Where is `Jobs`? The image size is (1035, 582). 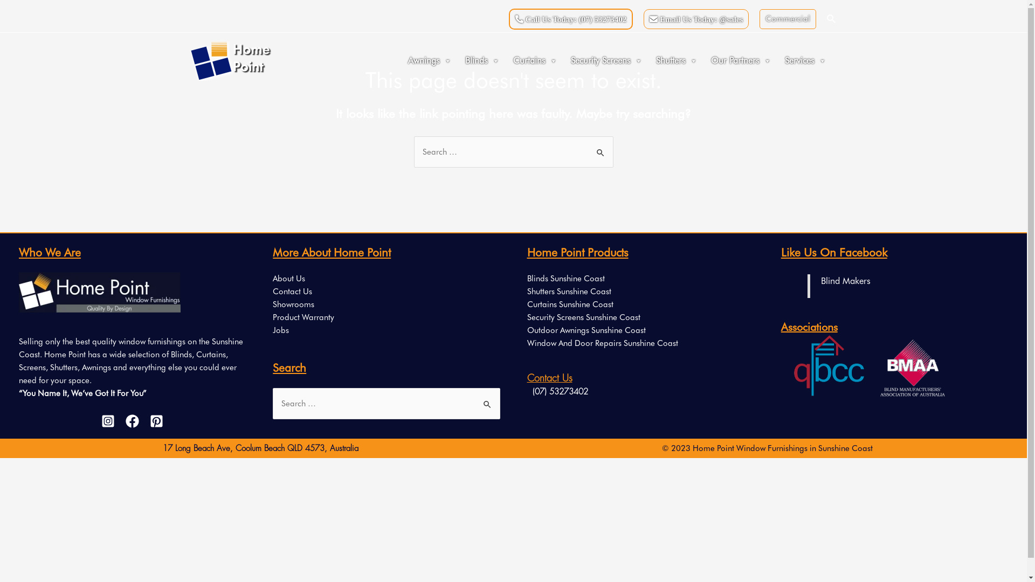
Jobs is located at coordinates (281, 330).